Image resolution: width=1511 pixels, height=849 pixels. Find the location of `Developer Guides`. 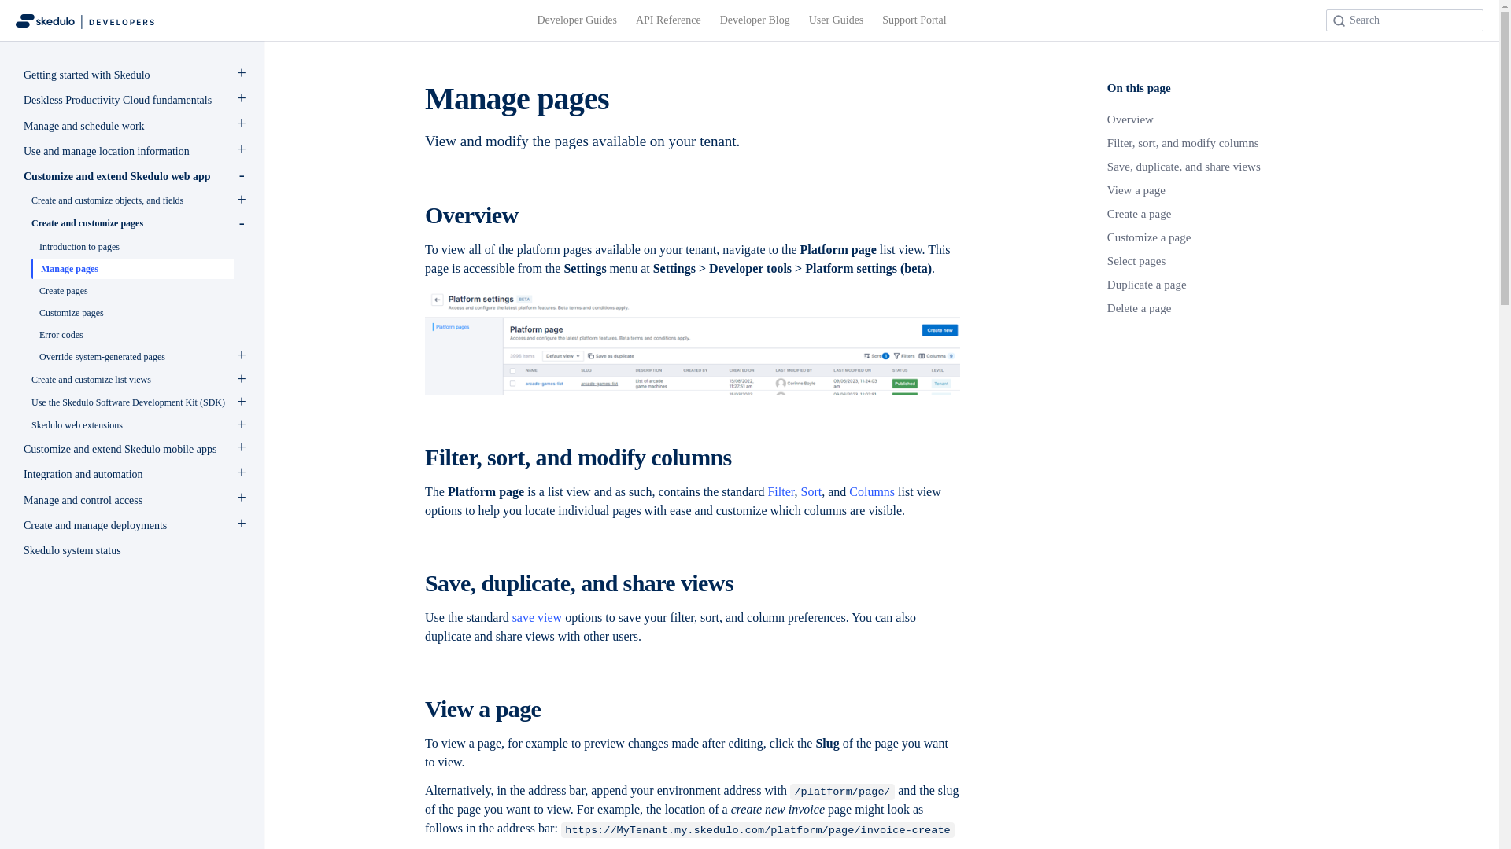

Developer Guides is located at coordinates (576, 20).